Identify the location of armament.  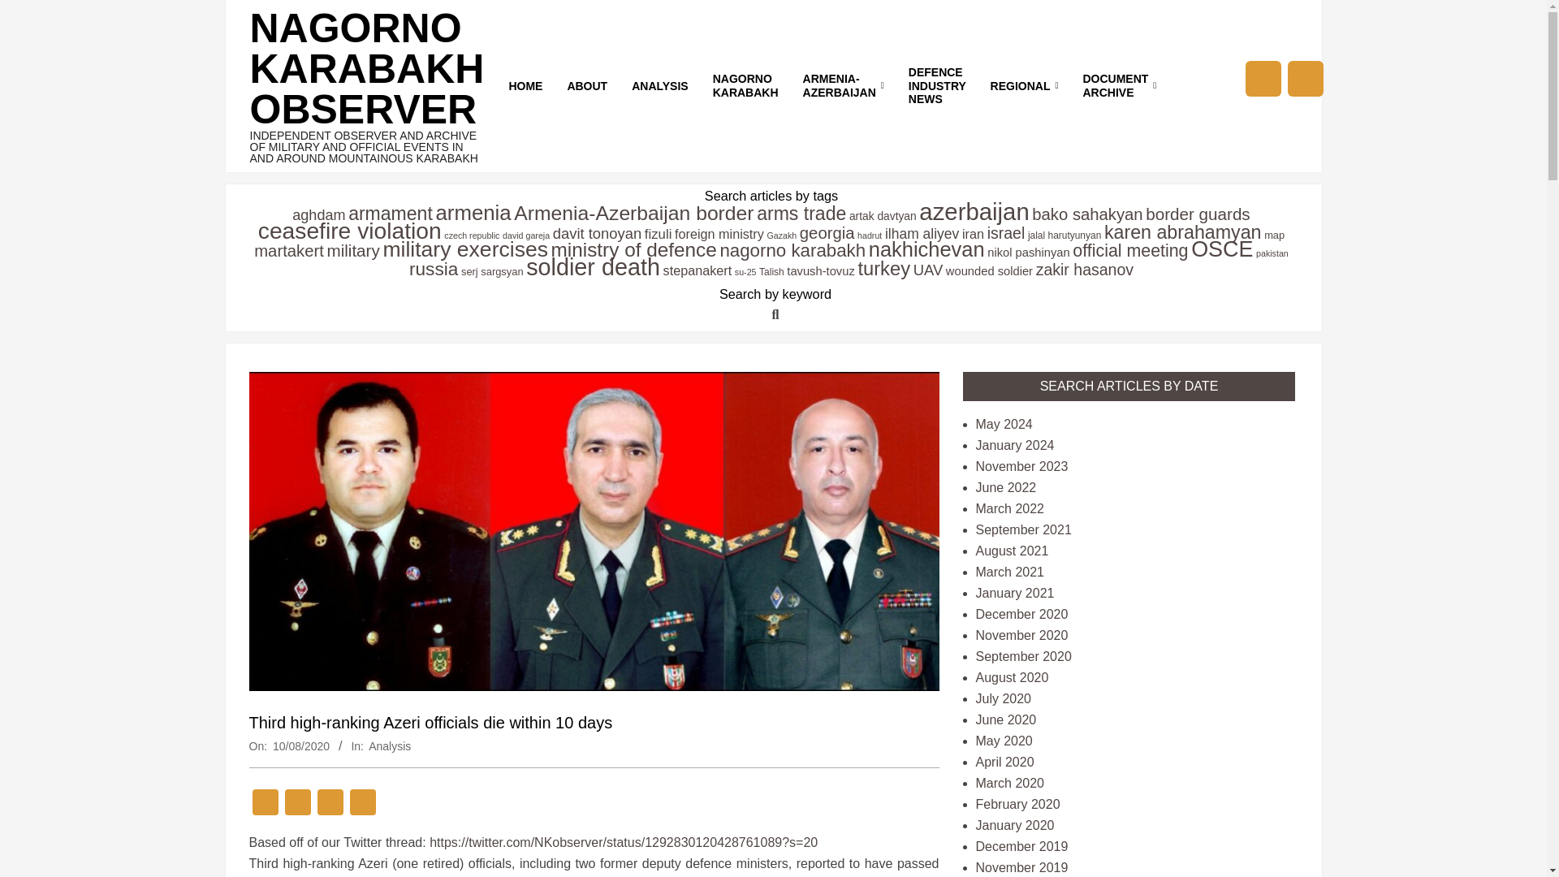
(390, 213).